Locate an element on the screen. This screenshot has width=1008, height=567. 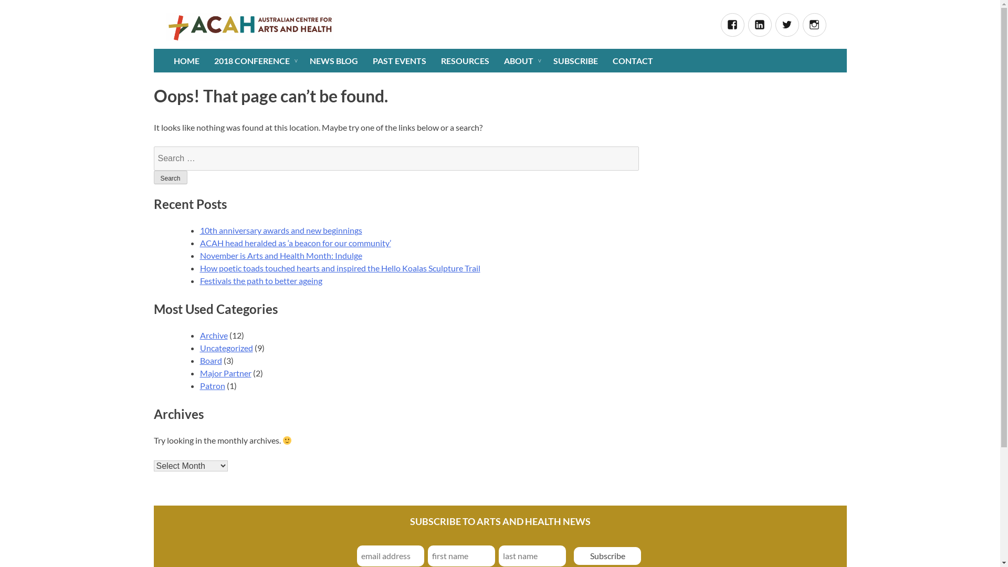
Board is located at coordinates (211, 360).